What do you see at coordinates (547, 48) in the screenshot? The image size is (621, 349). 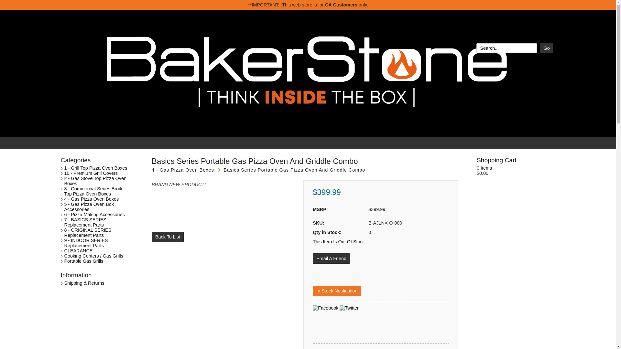 I see `Go` at bounding box center [547, 48].